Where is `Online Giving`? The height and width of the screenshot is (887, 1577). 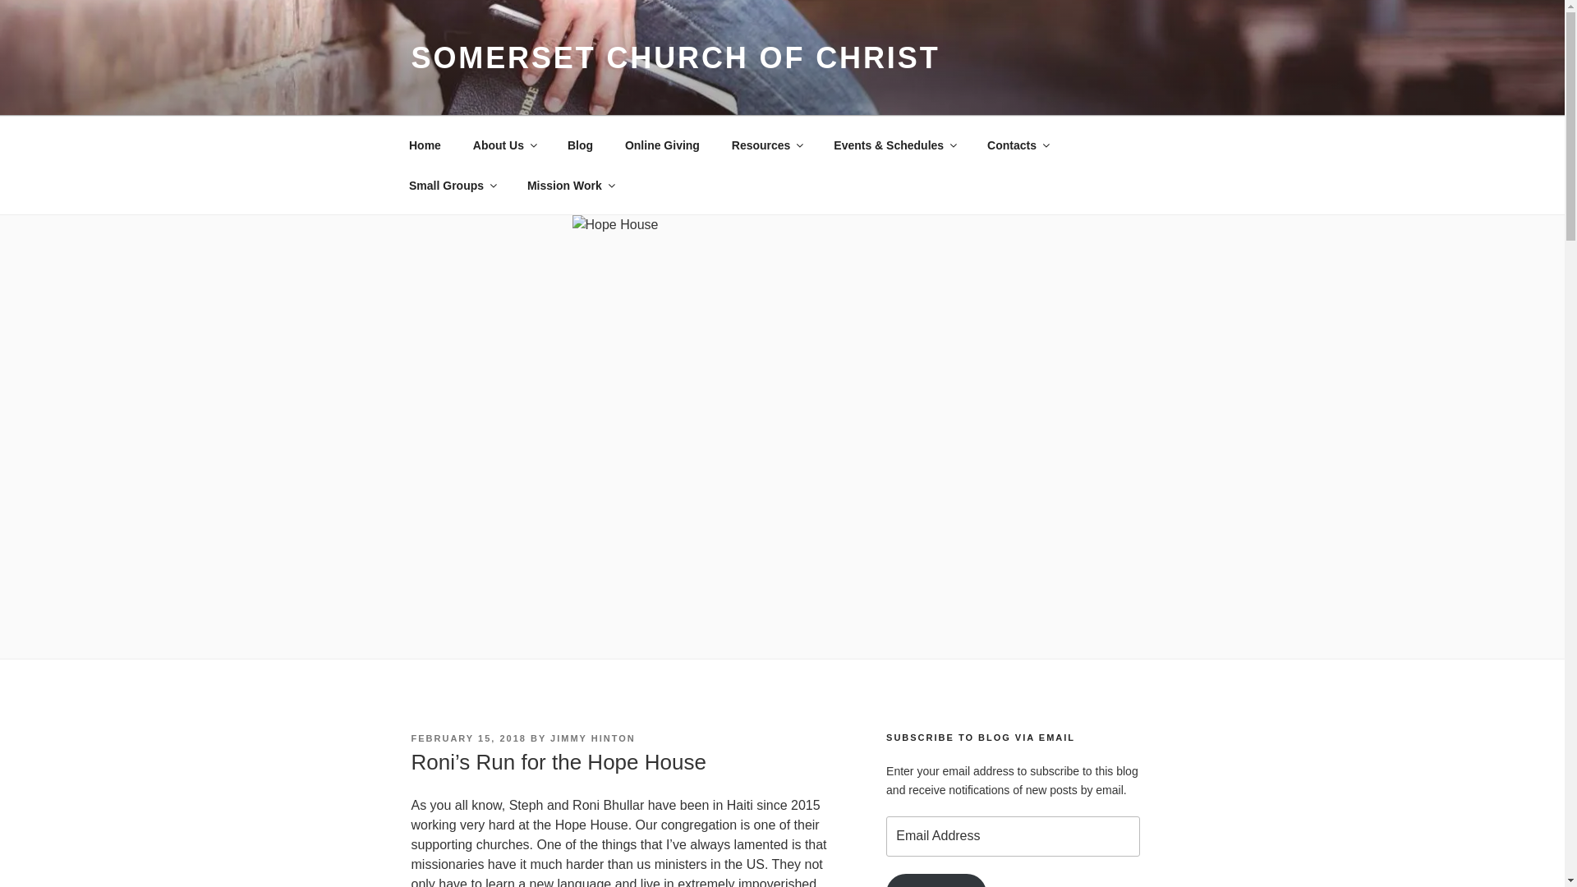 Online Giving is located at coordinates (662, 145).